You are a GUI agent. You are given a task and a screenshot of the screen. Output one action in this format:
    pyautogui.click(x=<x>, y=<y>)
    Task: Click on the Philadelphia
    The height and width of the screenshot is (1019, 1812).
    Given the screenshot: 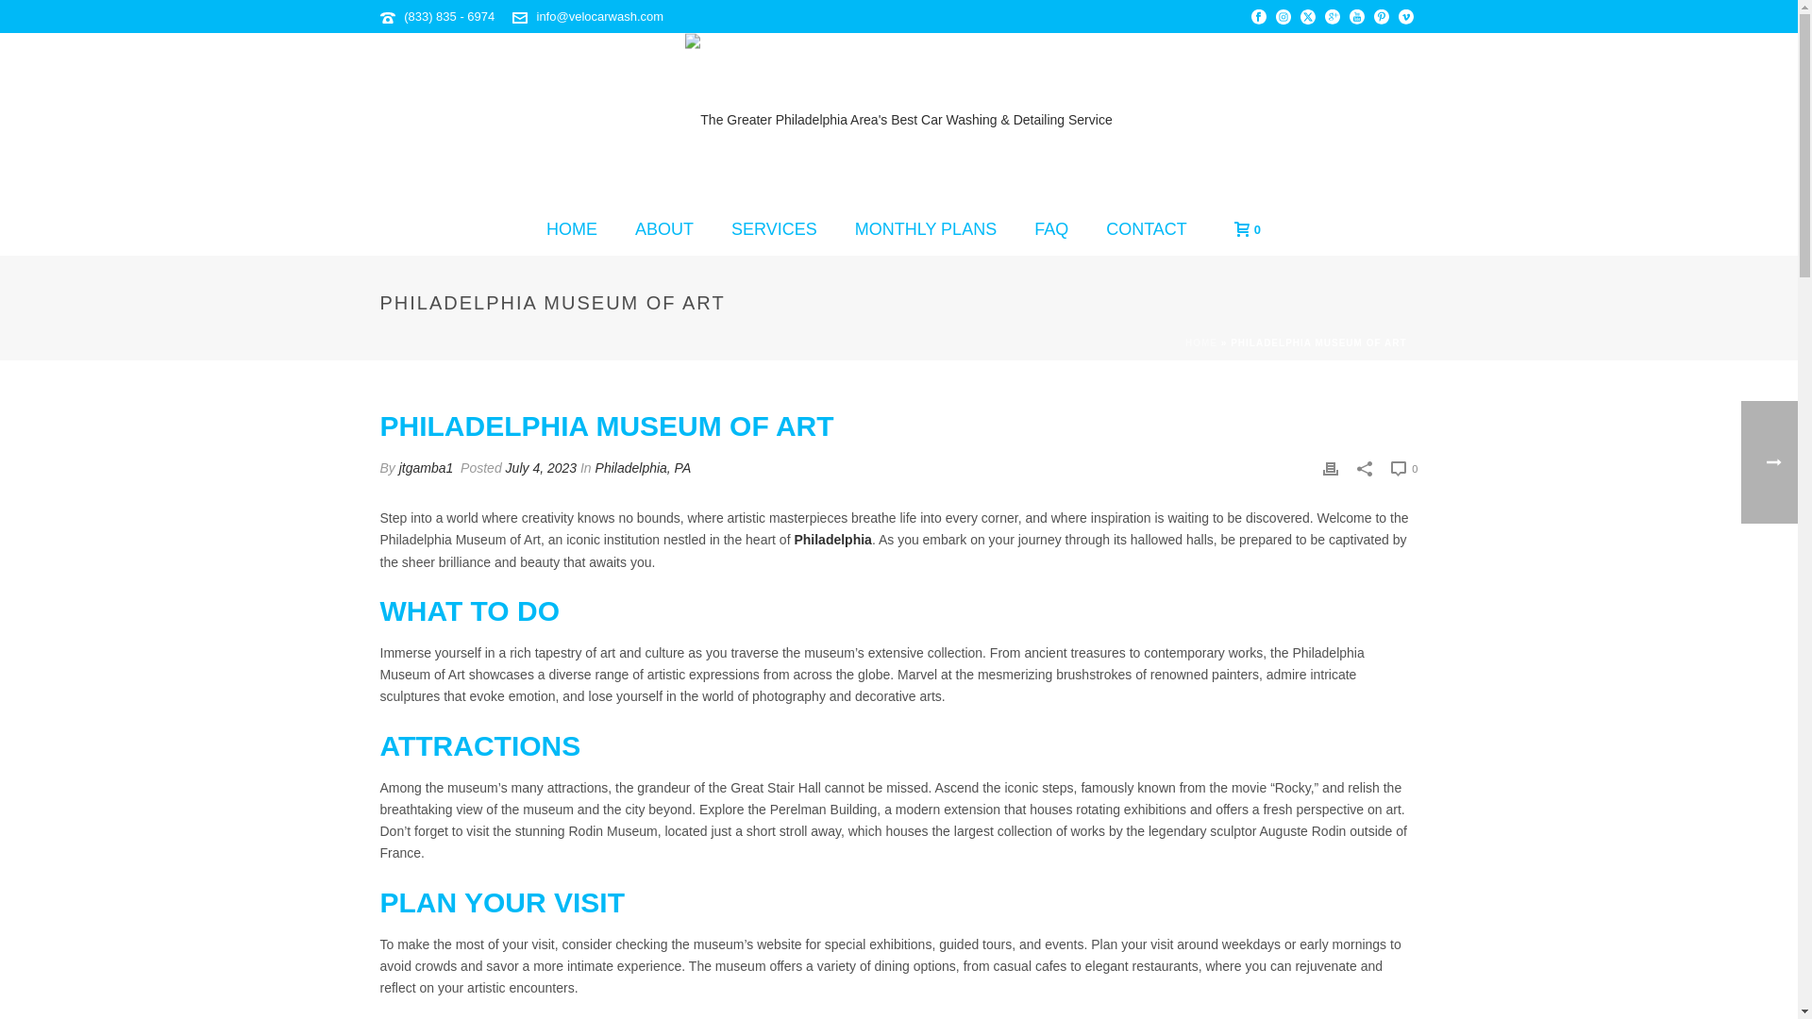 What is the action you would take?
    pyautogui.click(x=832, y=539)
    